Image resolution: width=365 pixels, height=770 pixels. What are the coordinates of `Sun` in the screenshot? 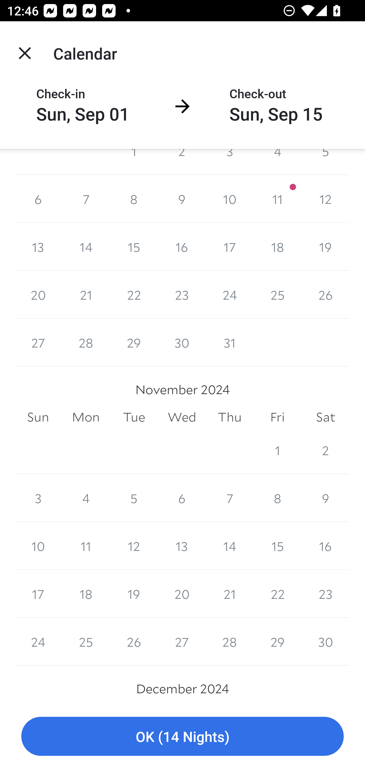 It's located at (38, 417).